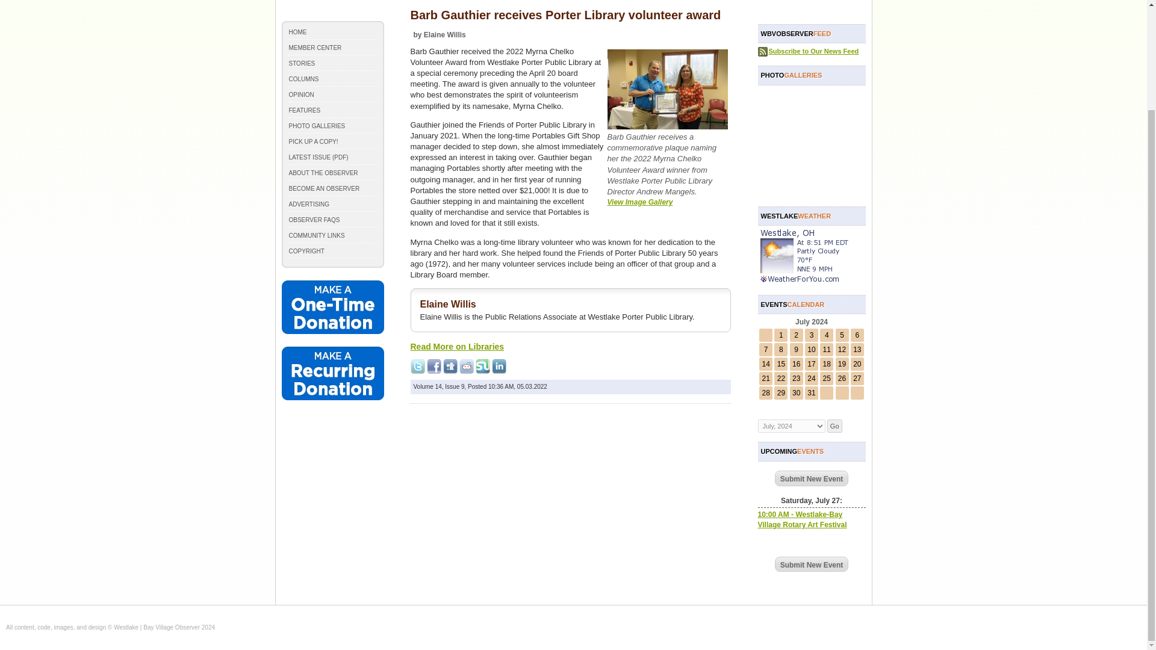  What do you see at coordinates (766, 364) in the screenshot?
I see `14` at bounding box center [766, 364].